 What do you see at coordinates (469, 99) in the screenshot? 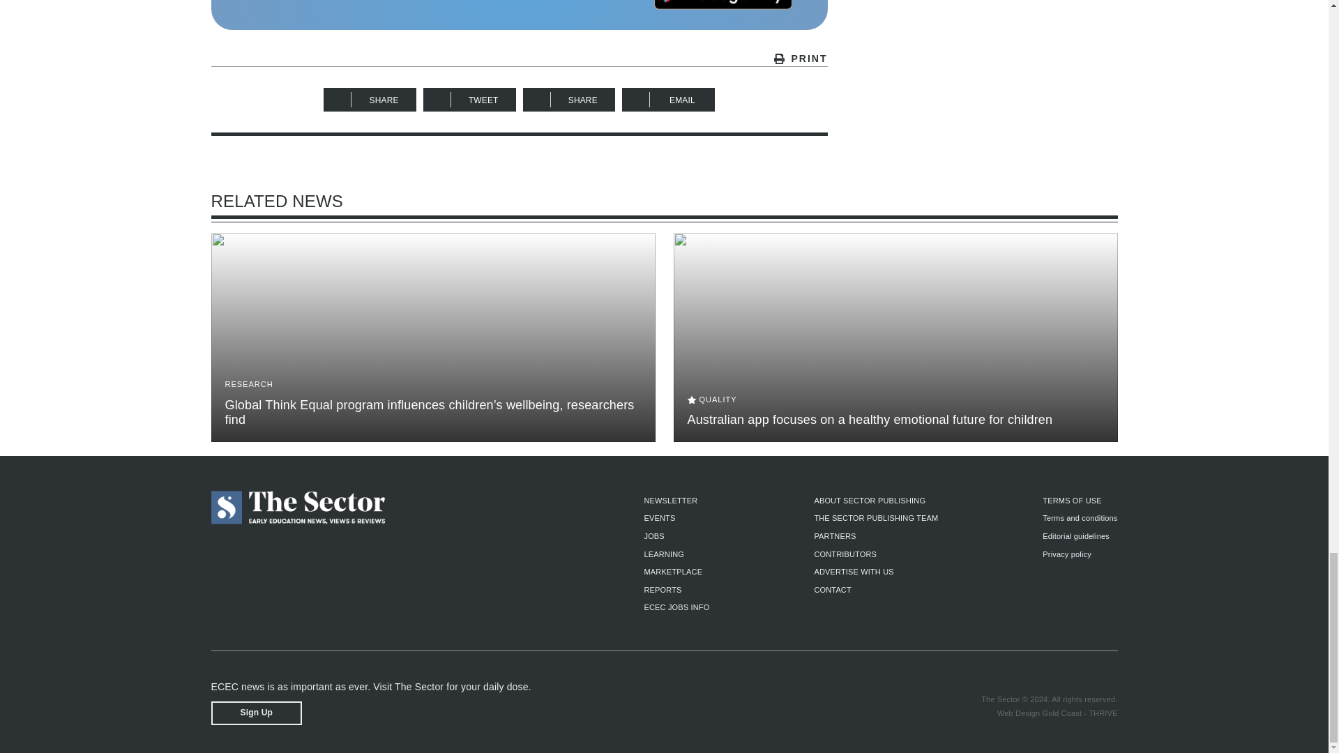
I see `Tweet` at bounding box center [469, 99].